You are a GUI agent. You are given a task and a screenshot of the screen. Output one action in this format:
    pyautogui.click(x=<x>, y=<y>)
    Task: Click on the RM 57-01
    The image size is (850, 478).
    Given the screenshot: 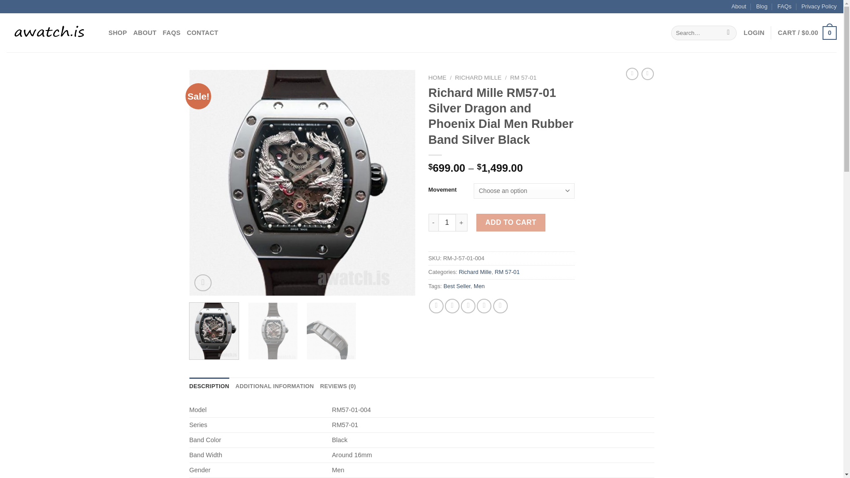 What is the action you would take?
    pyautogui.click(x=523, y=77)
    